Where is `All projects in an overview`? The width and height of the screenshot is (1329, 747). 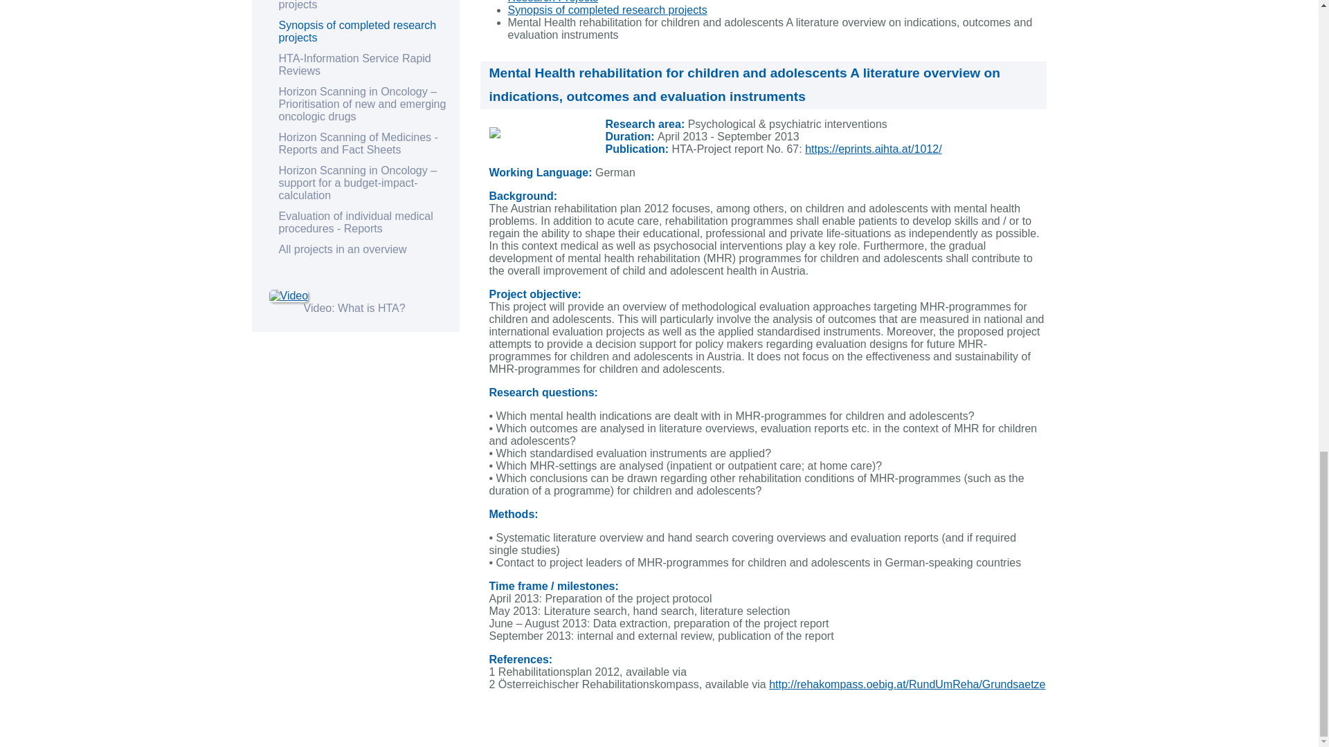
All projects in an overview is located at coordinates (342, 249).